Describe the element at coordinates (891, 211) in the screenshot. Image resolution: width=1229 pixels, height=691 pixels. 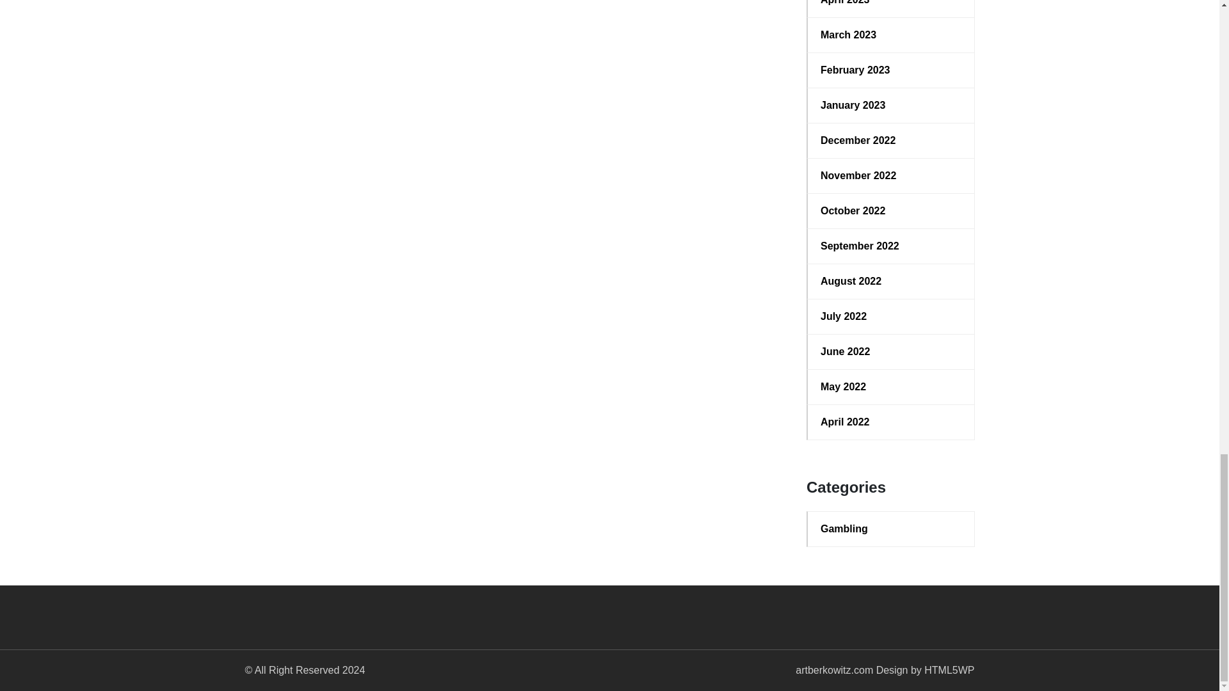
I see `October 2022` at that location.